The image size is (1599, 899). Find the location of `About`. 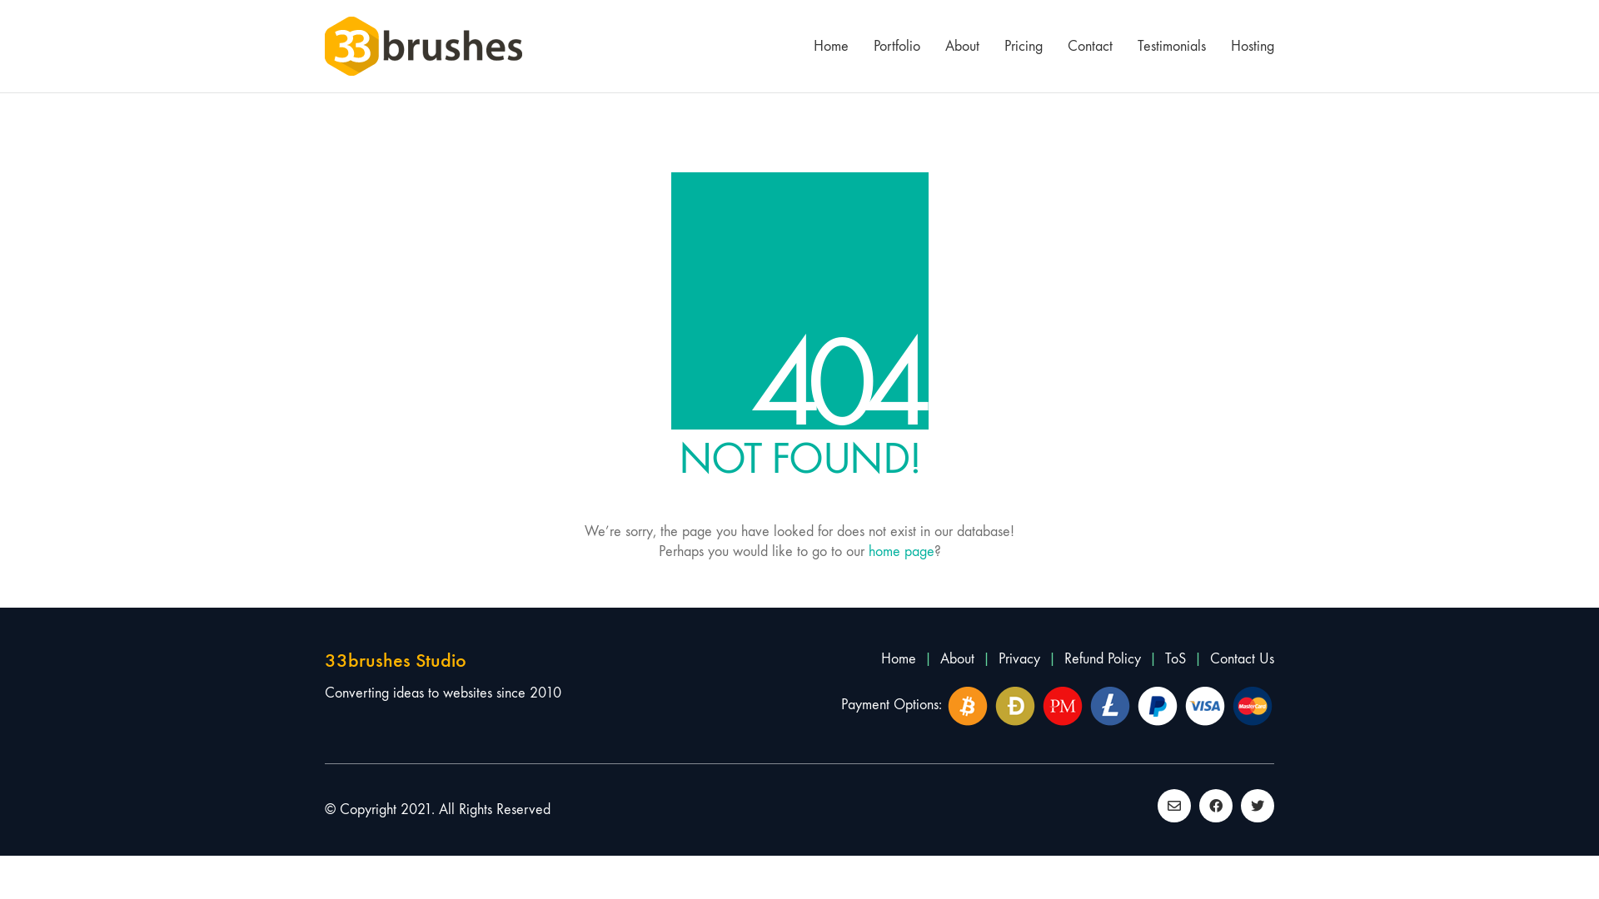

About is located at coordinates (958, 659).